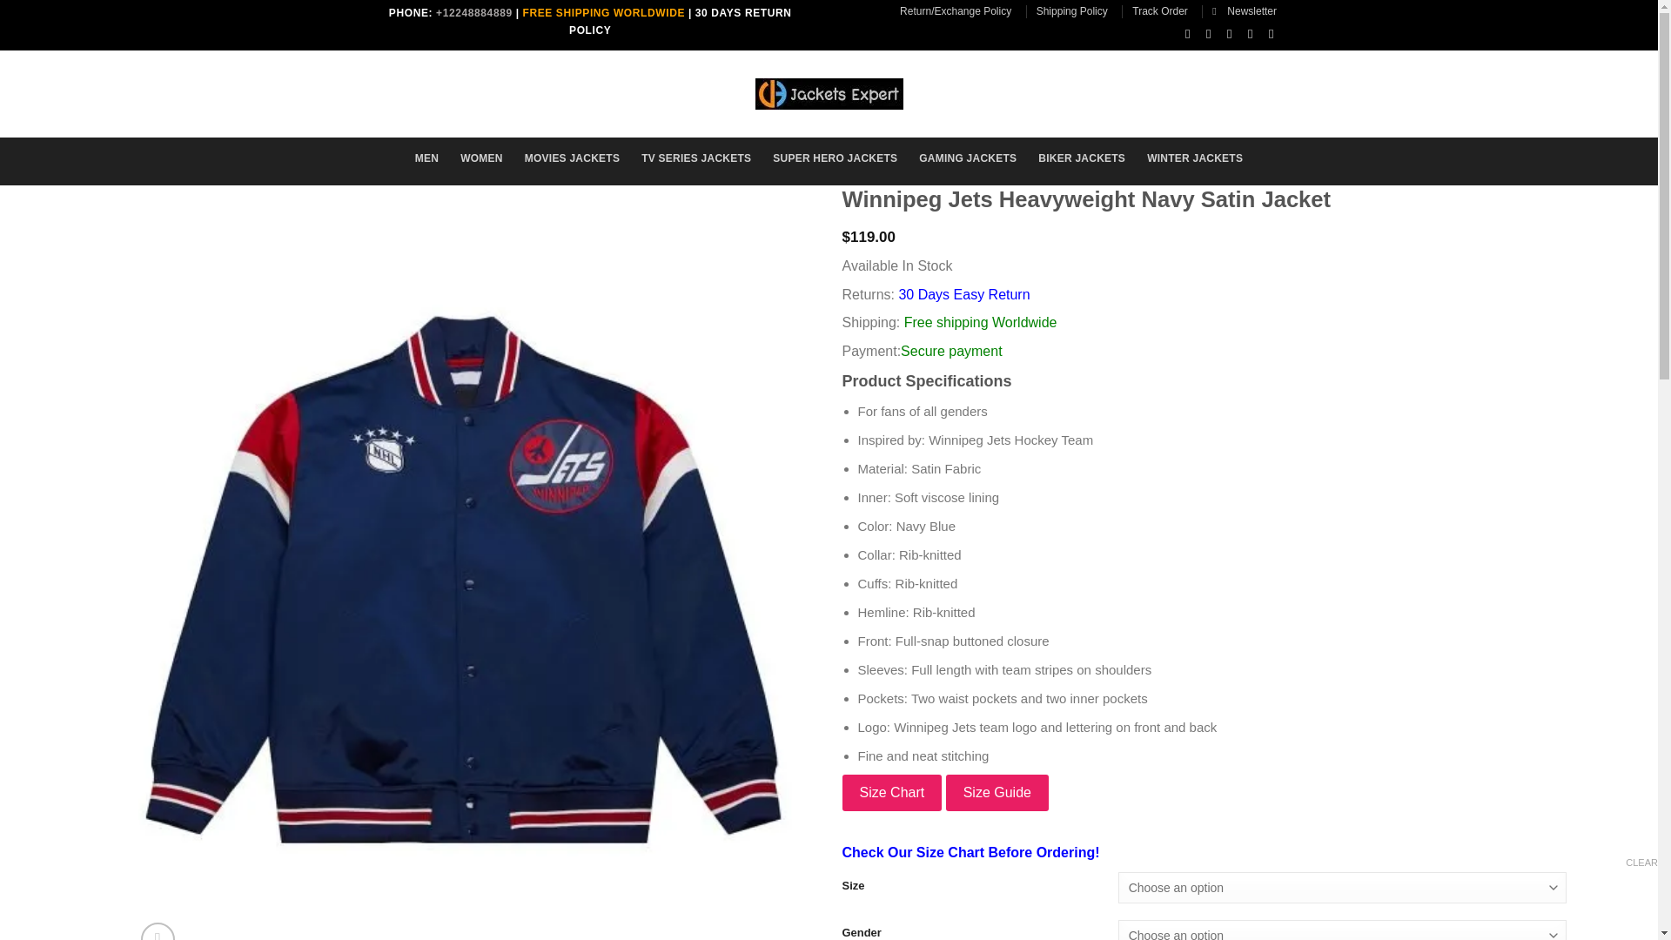  I want to click on Cart, so click(1231, 91).